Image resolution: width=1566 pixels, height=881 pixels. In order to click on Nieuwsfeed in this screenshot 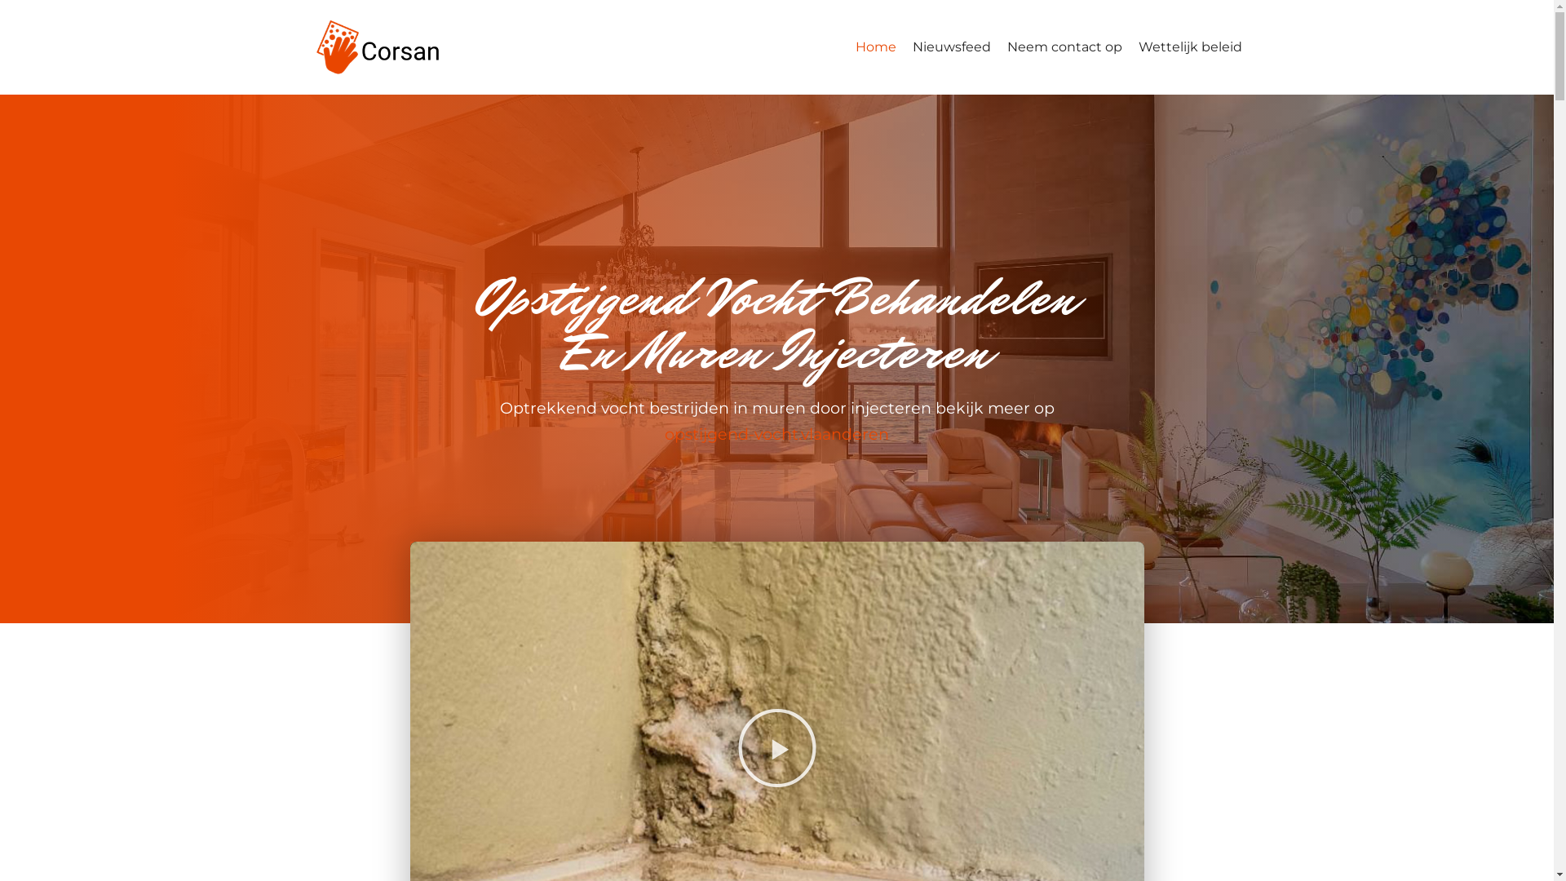, I will do `click(951, 47)`.